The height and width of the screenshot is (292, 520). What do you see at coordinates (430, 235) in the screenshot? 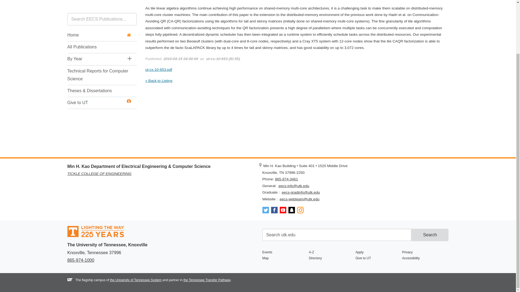
I see `Submit` at bounding box center [430, 235].